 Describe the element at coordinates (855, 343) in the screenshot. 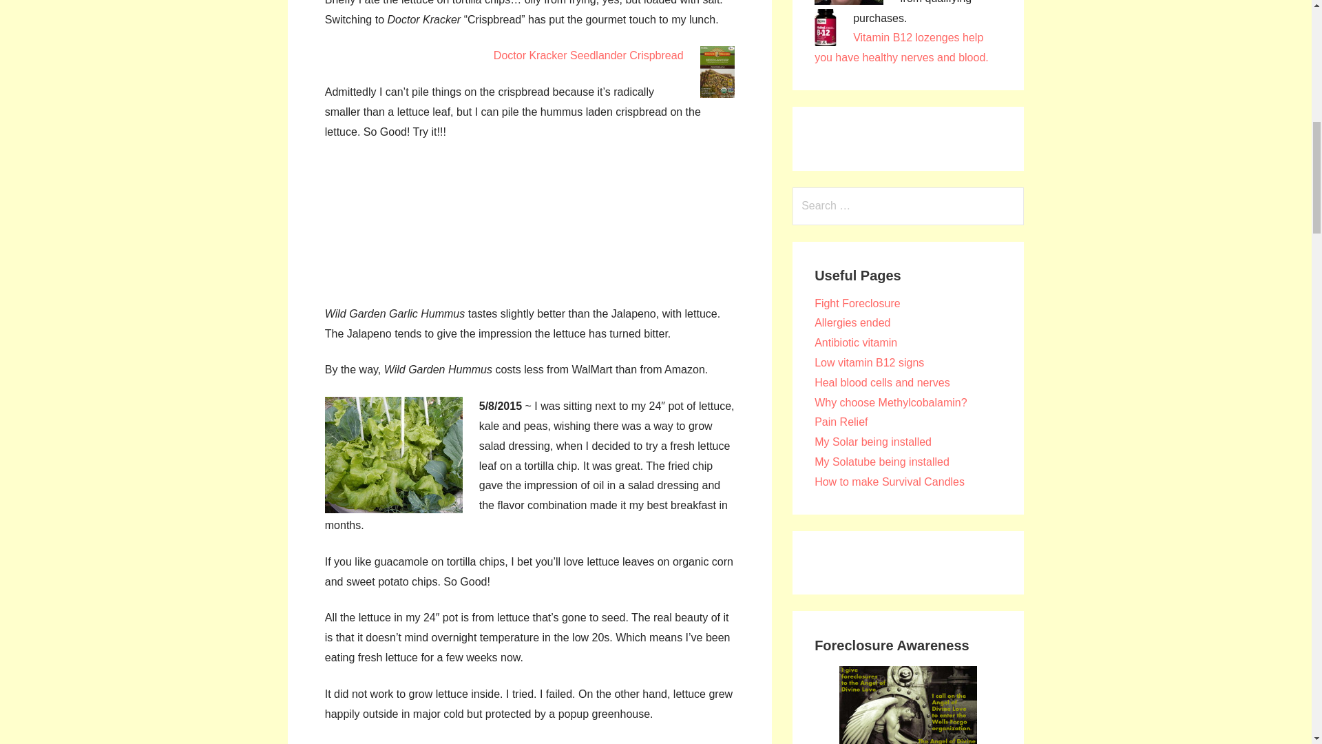

I see `Vitamin C` at that location.